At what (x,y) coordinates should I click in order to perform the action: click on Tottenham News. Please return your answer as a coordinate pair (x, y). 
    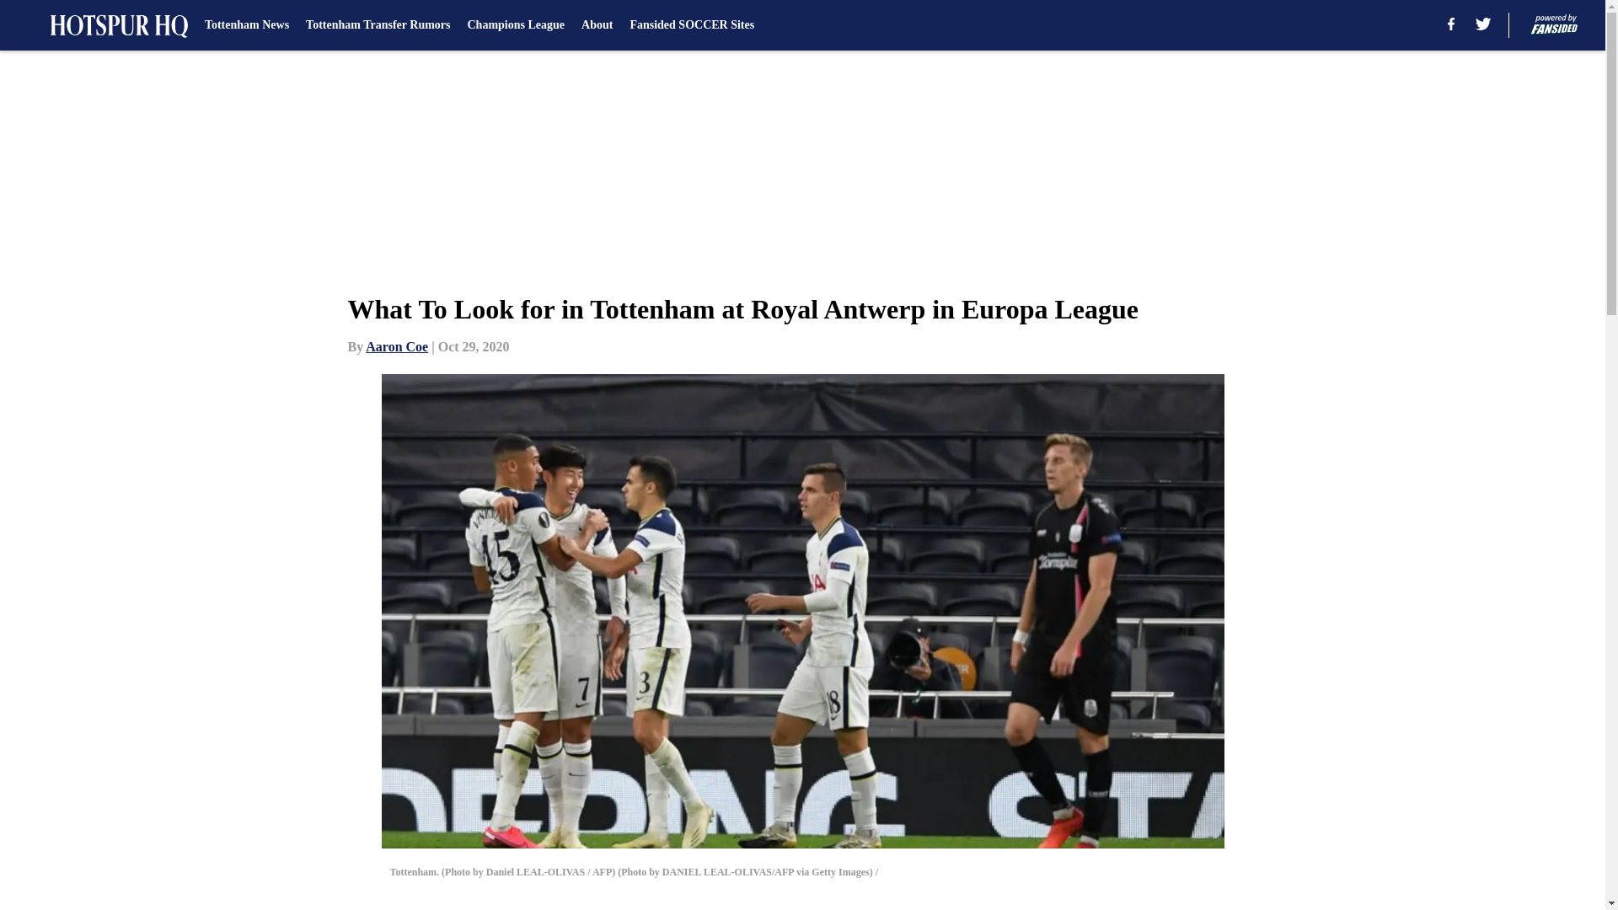
    Looking at the image, I should click on (247, 25).